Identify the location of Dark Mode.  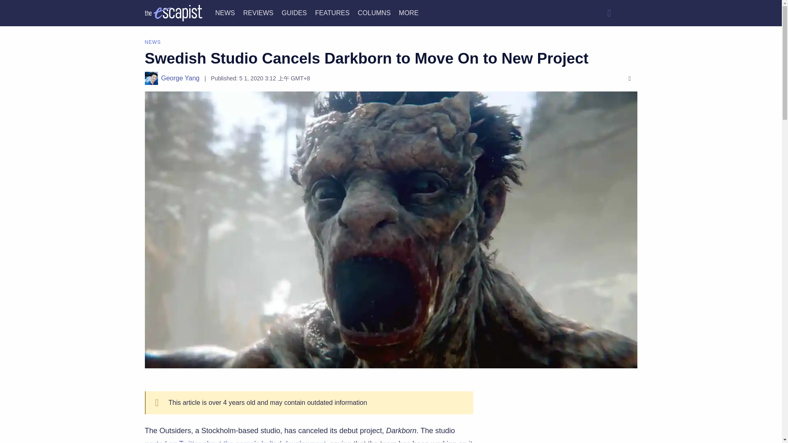
(629, 13).